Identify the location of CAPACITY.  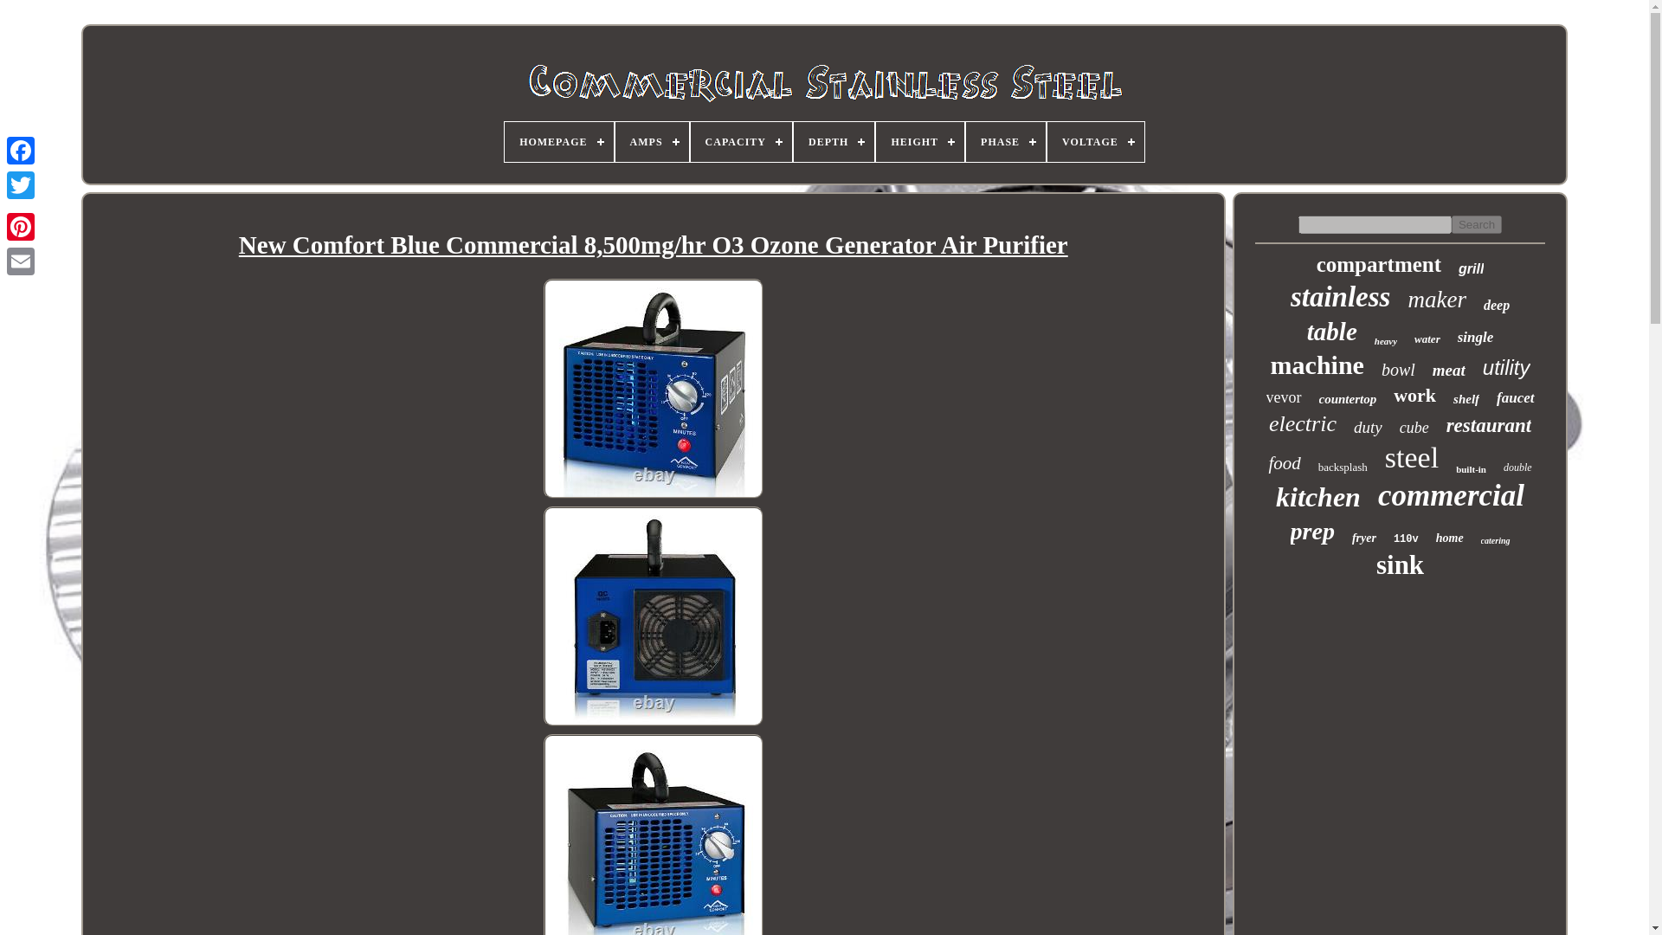
(741, 142).